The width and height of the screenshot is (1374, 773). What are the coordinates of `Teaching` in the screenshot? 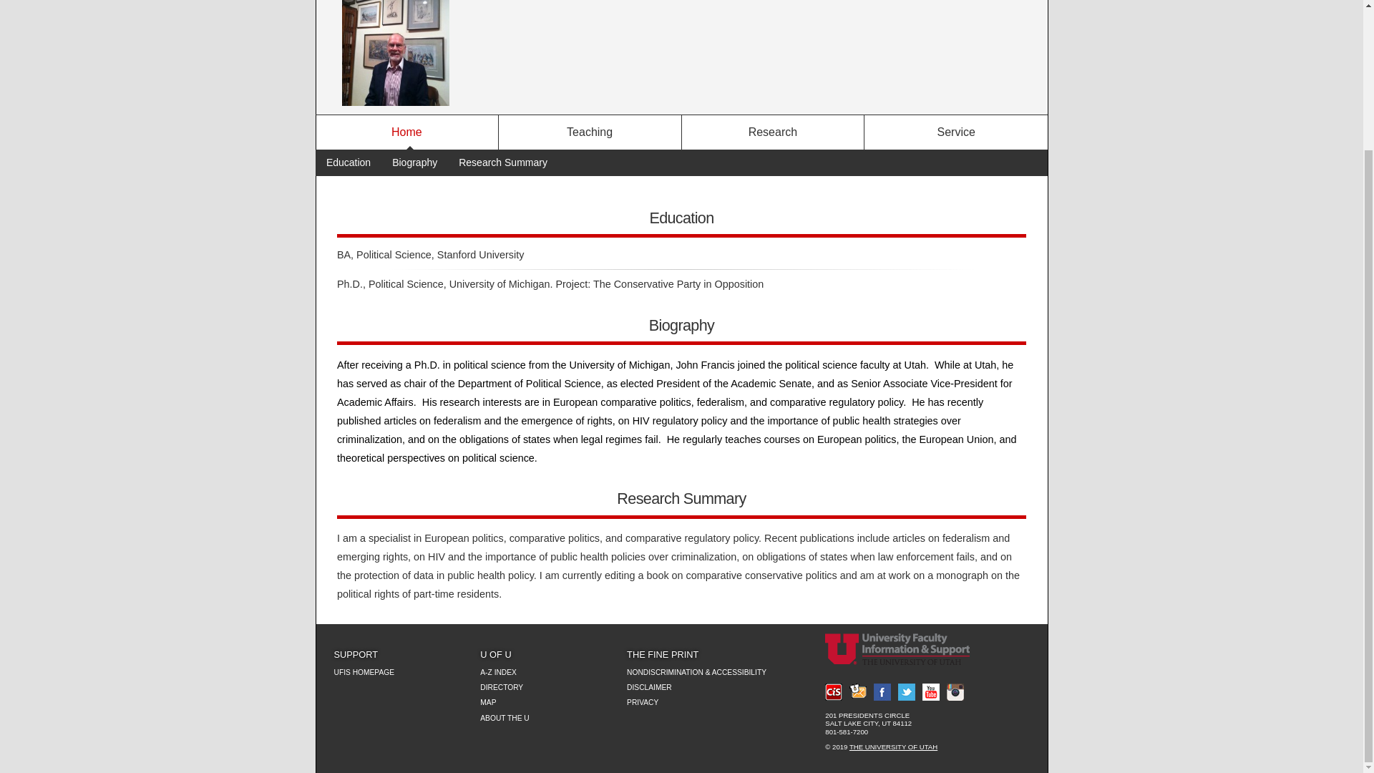 It's located at (590, 132).